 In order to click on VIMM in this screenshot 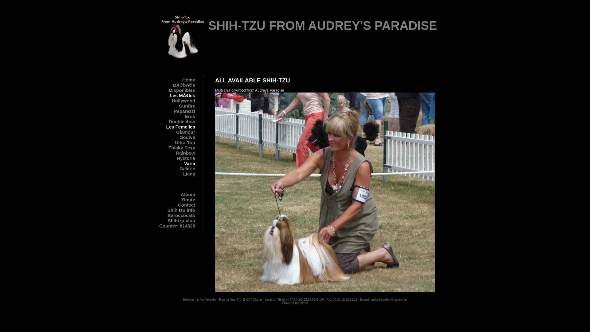, I will do `click(304, 303)`.